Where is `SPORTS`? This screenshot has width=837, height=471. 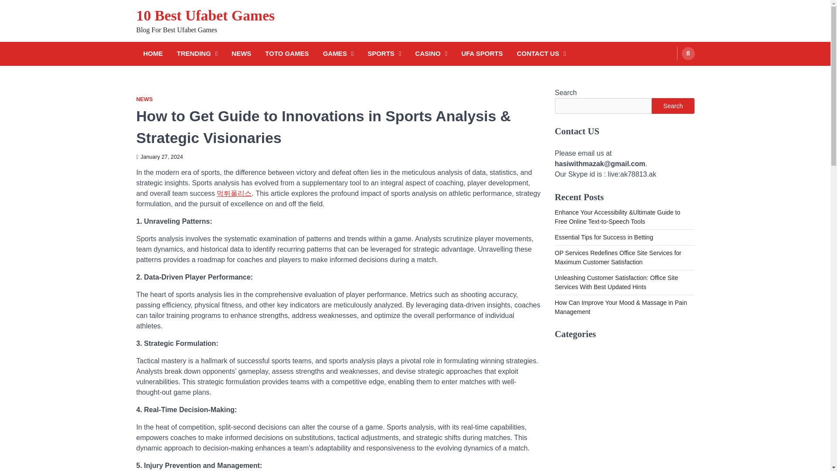 SPORTS is located at coordinates (384, 54).